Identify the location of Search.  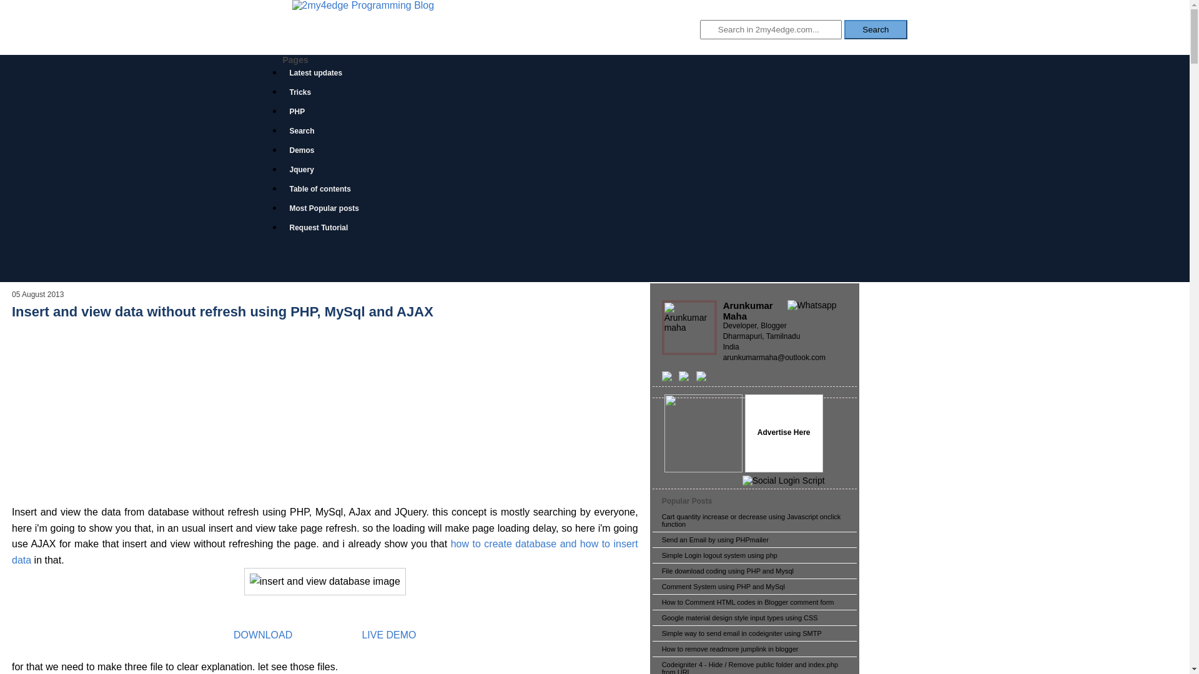
(307, 132).